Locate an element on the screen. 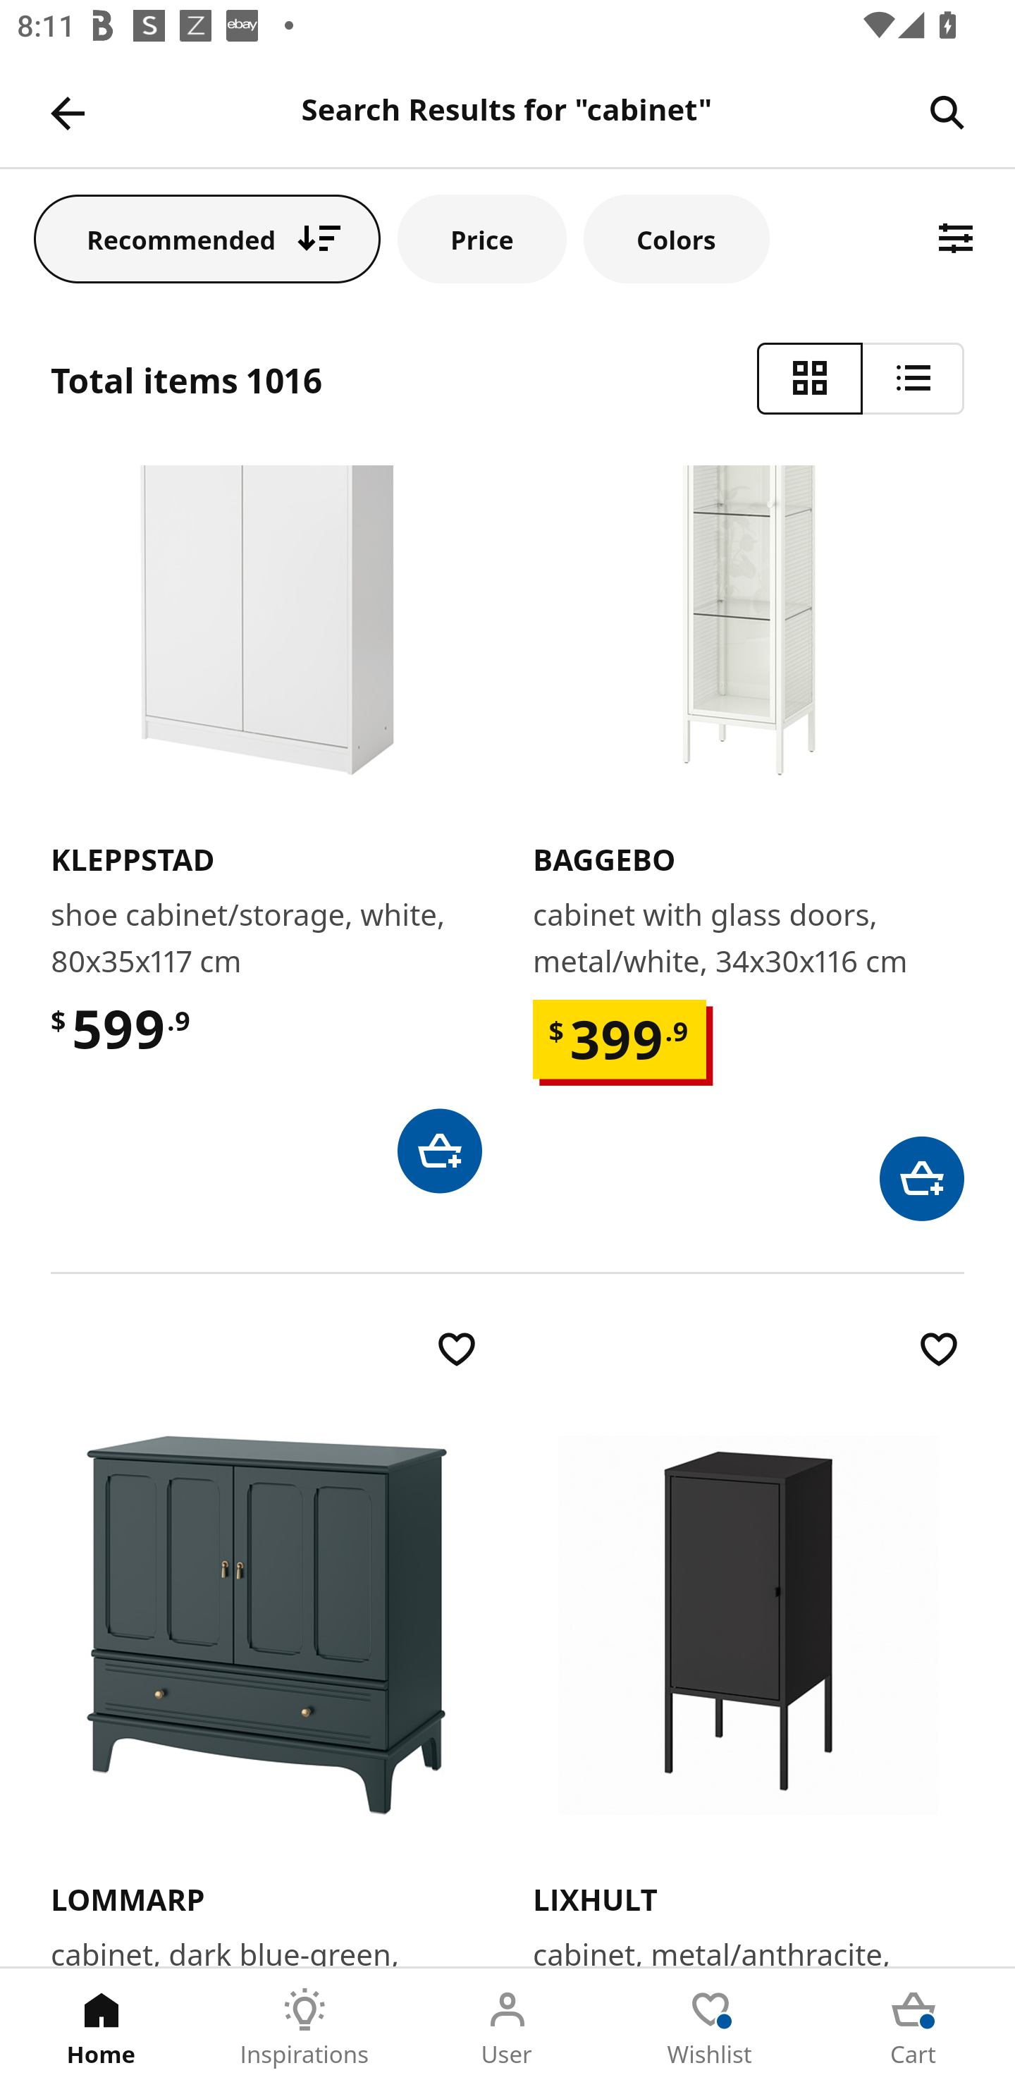 The width and height of the screenshot is (1015, 2087). Price is located at coordinates (482, 238).